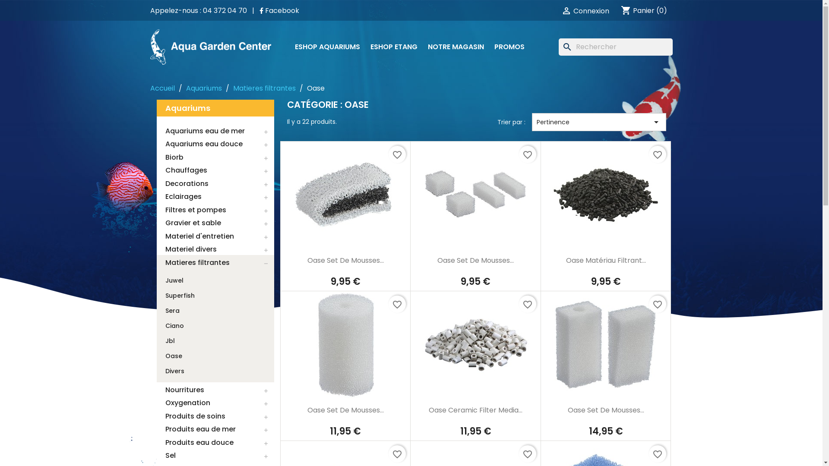 This screenshot has height=466, width=829. I want to click on Oase, so click(174, 356).